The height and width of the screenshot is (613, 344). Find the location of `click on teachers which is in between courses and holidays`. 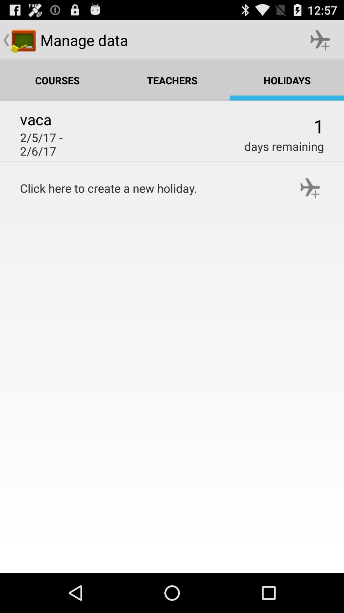

click on teachers which is in between courses and holidays is located at coordinates (172, 80).